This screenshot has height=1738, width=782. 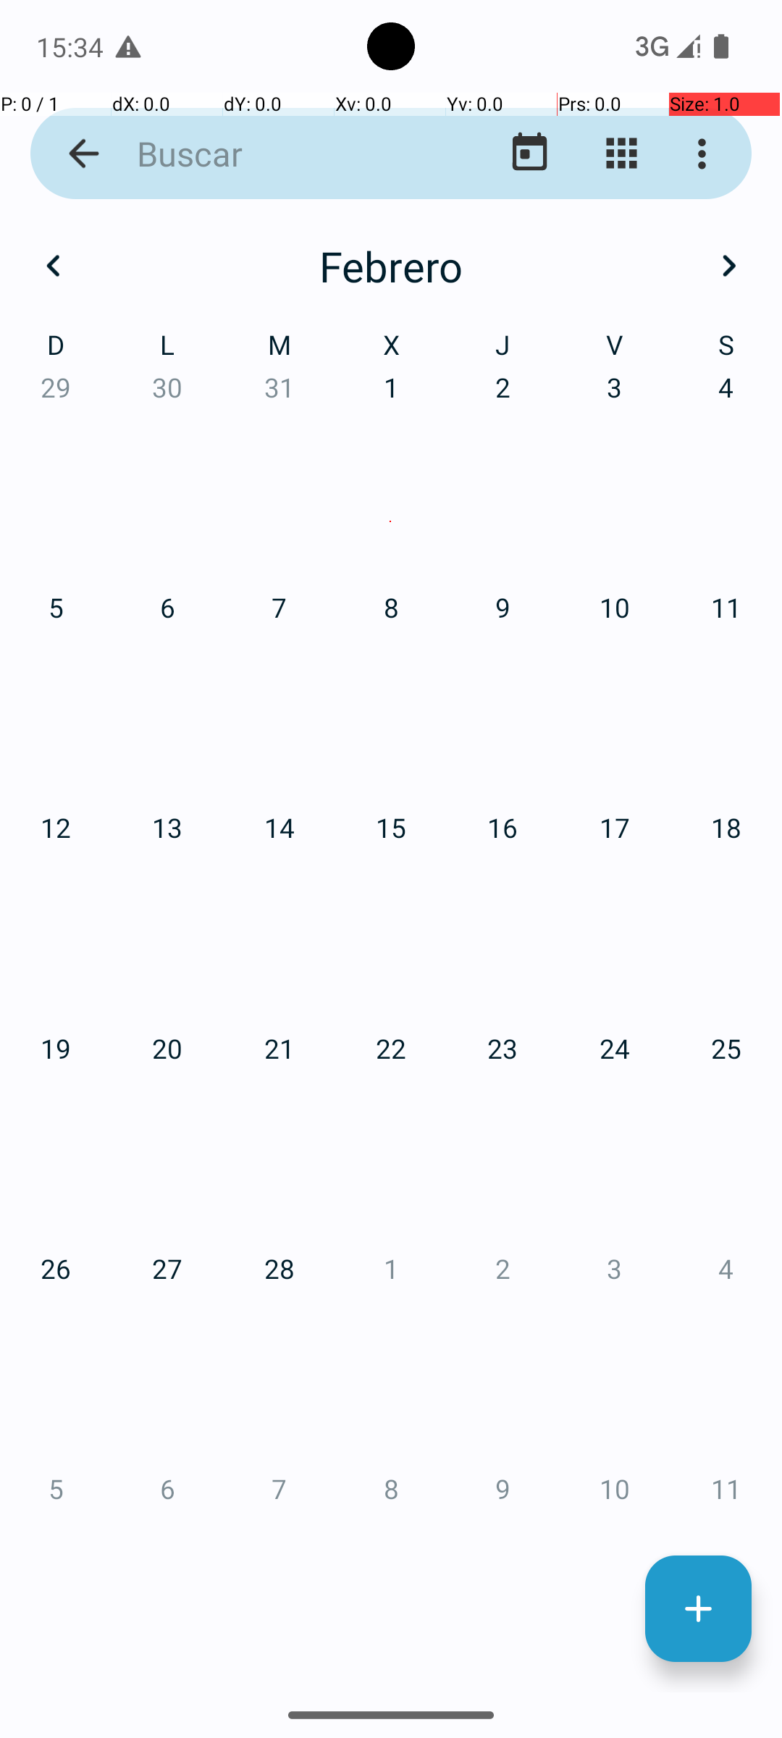 What do you see at coordinates (644, 689) in the screenshot?
I see `JUNIO` at bounding box center [644, 689].